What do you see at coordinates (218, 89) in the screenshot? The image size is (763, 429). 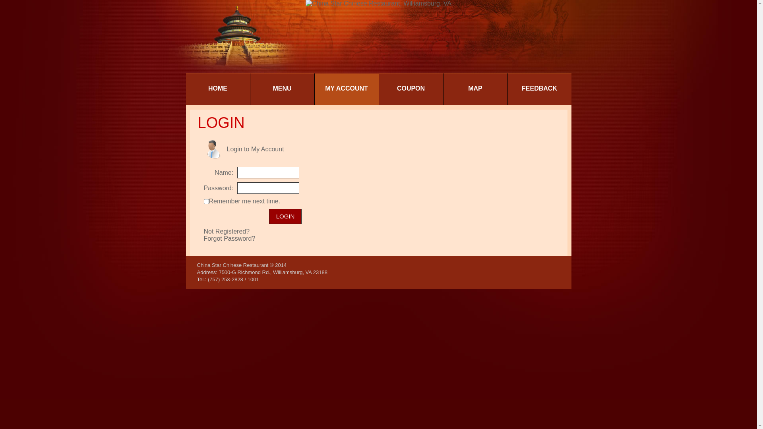 I see `HOME` at bounding box center [218, 89].